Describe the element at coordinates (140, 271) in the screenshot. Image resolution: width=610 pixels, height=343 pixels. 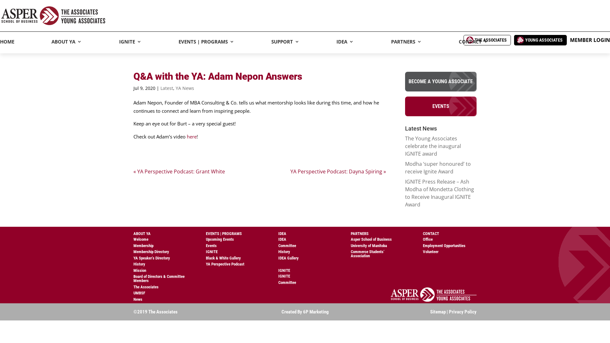
I see `Mission` at that location.